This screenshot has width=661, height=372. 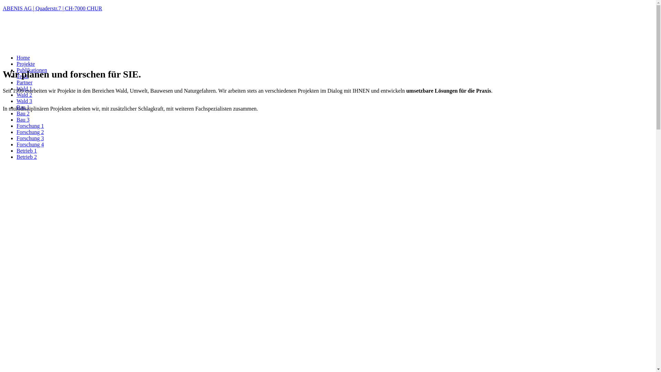 I want to click on Bau 2, so click(x=23, y=114).